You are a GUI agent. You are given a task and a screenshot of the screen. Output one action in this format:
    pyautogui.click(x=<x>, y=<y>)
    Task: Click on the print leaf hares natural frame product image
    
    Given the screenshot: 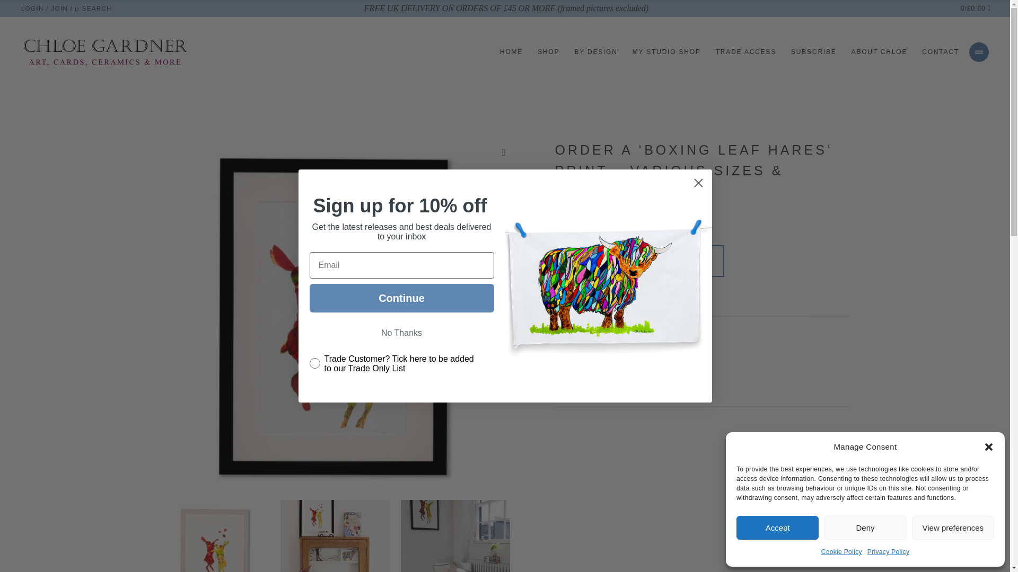 What is the action you would take?
    pyautogui.click(x=214, y=536)
    